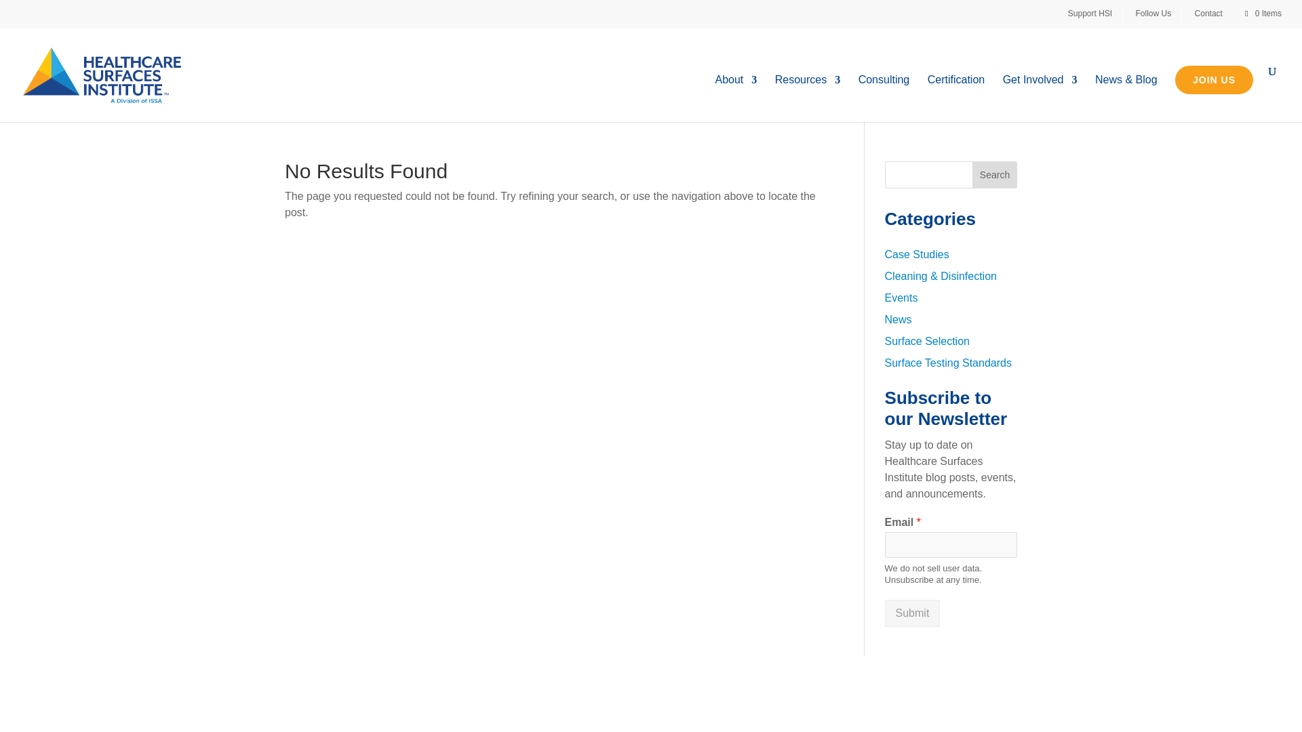  What do you see at coordinates (955, 99) in the screenshot?
I see `Certification` at bounding box center [955, 99].